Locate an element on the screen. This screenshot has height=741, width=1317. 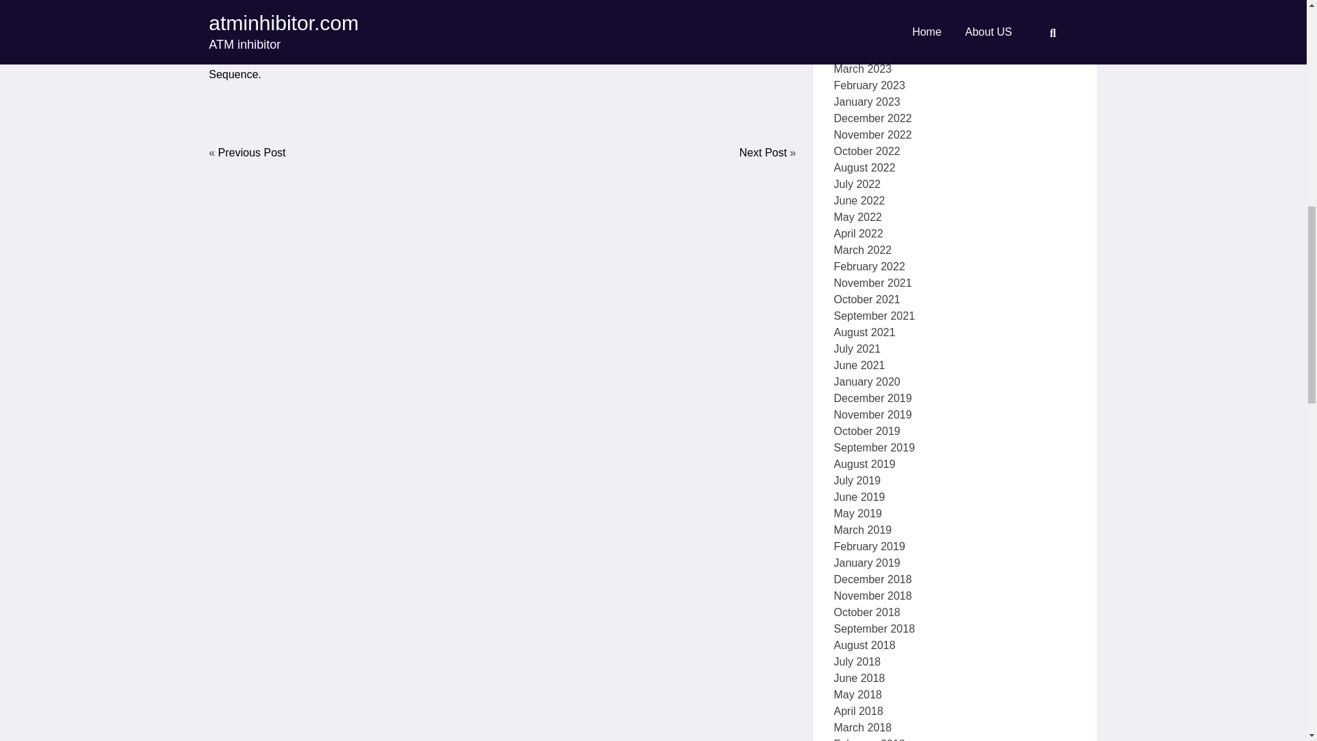
June 2023 is located at coordinates (859, 5).